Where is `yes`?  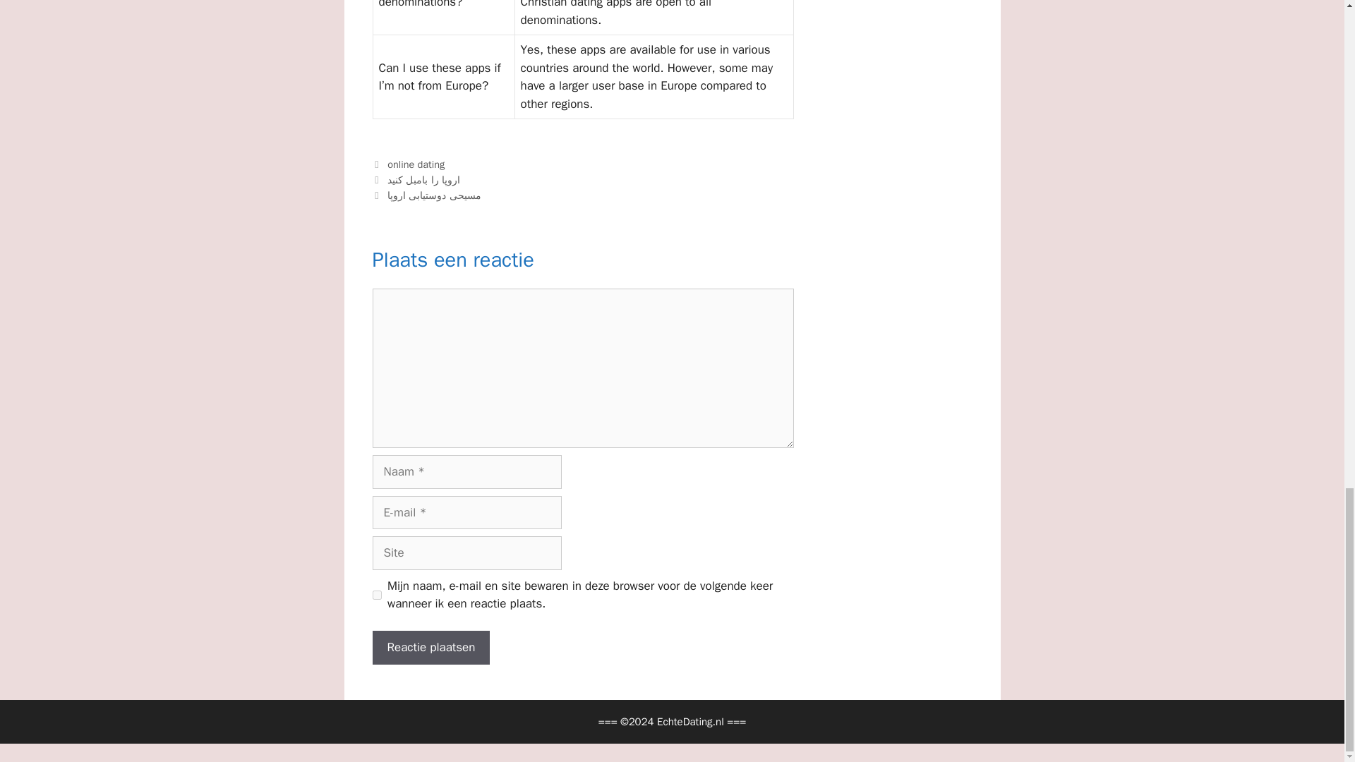
yes is located at coordinates (377, 595).